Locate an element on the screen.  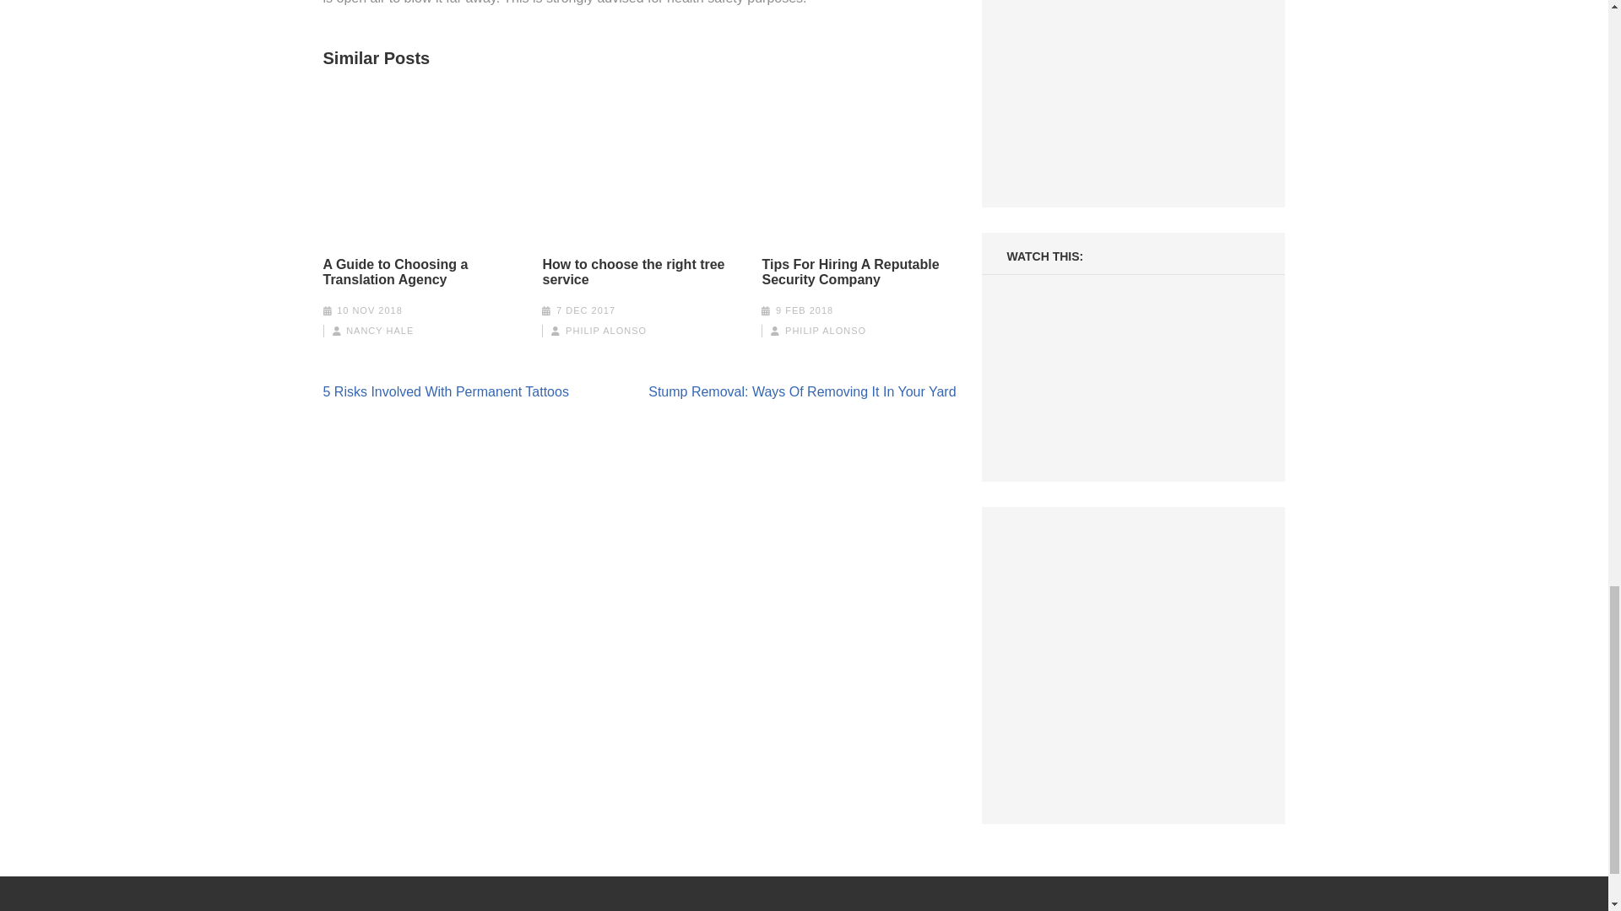
Stump Removal: Ways Of Removing It In Your Yard is located at coordinates (802, 391).